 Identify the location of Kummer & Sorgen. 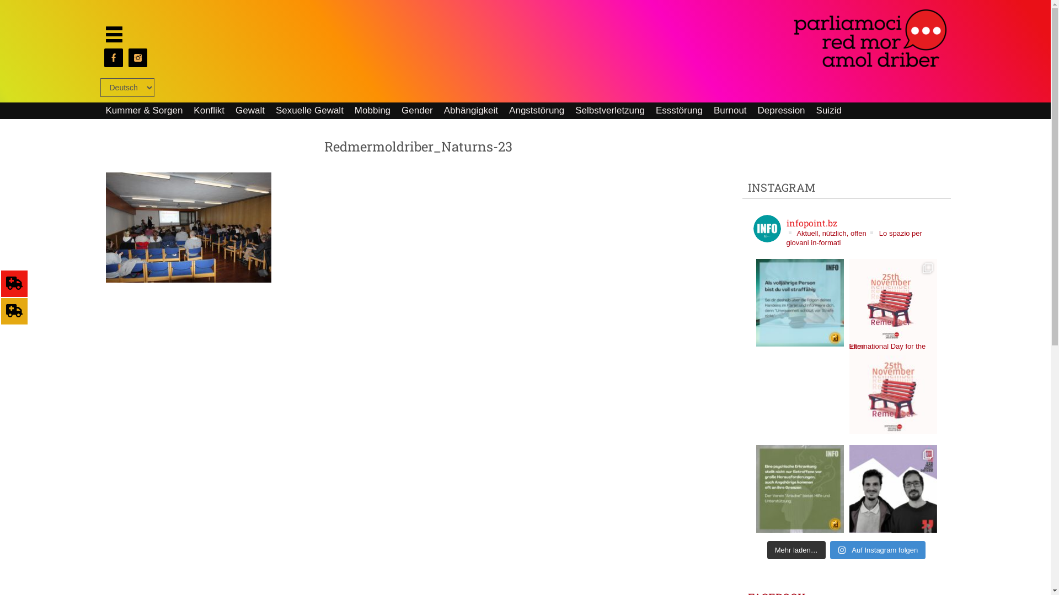
(145, 111).